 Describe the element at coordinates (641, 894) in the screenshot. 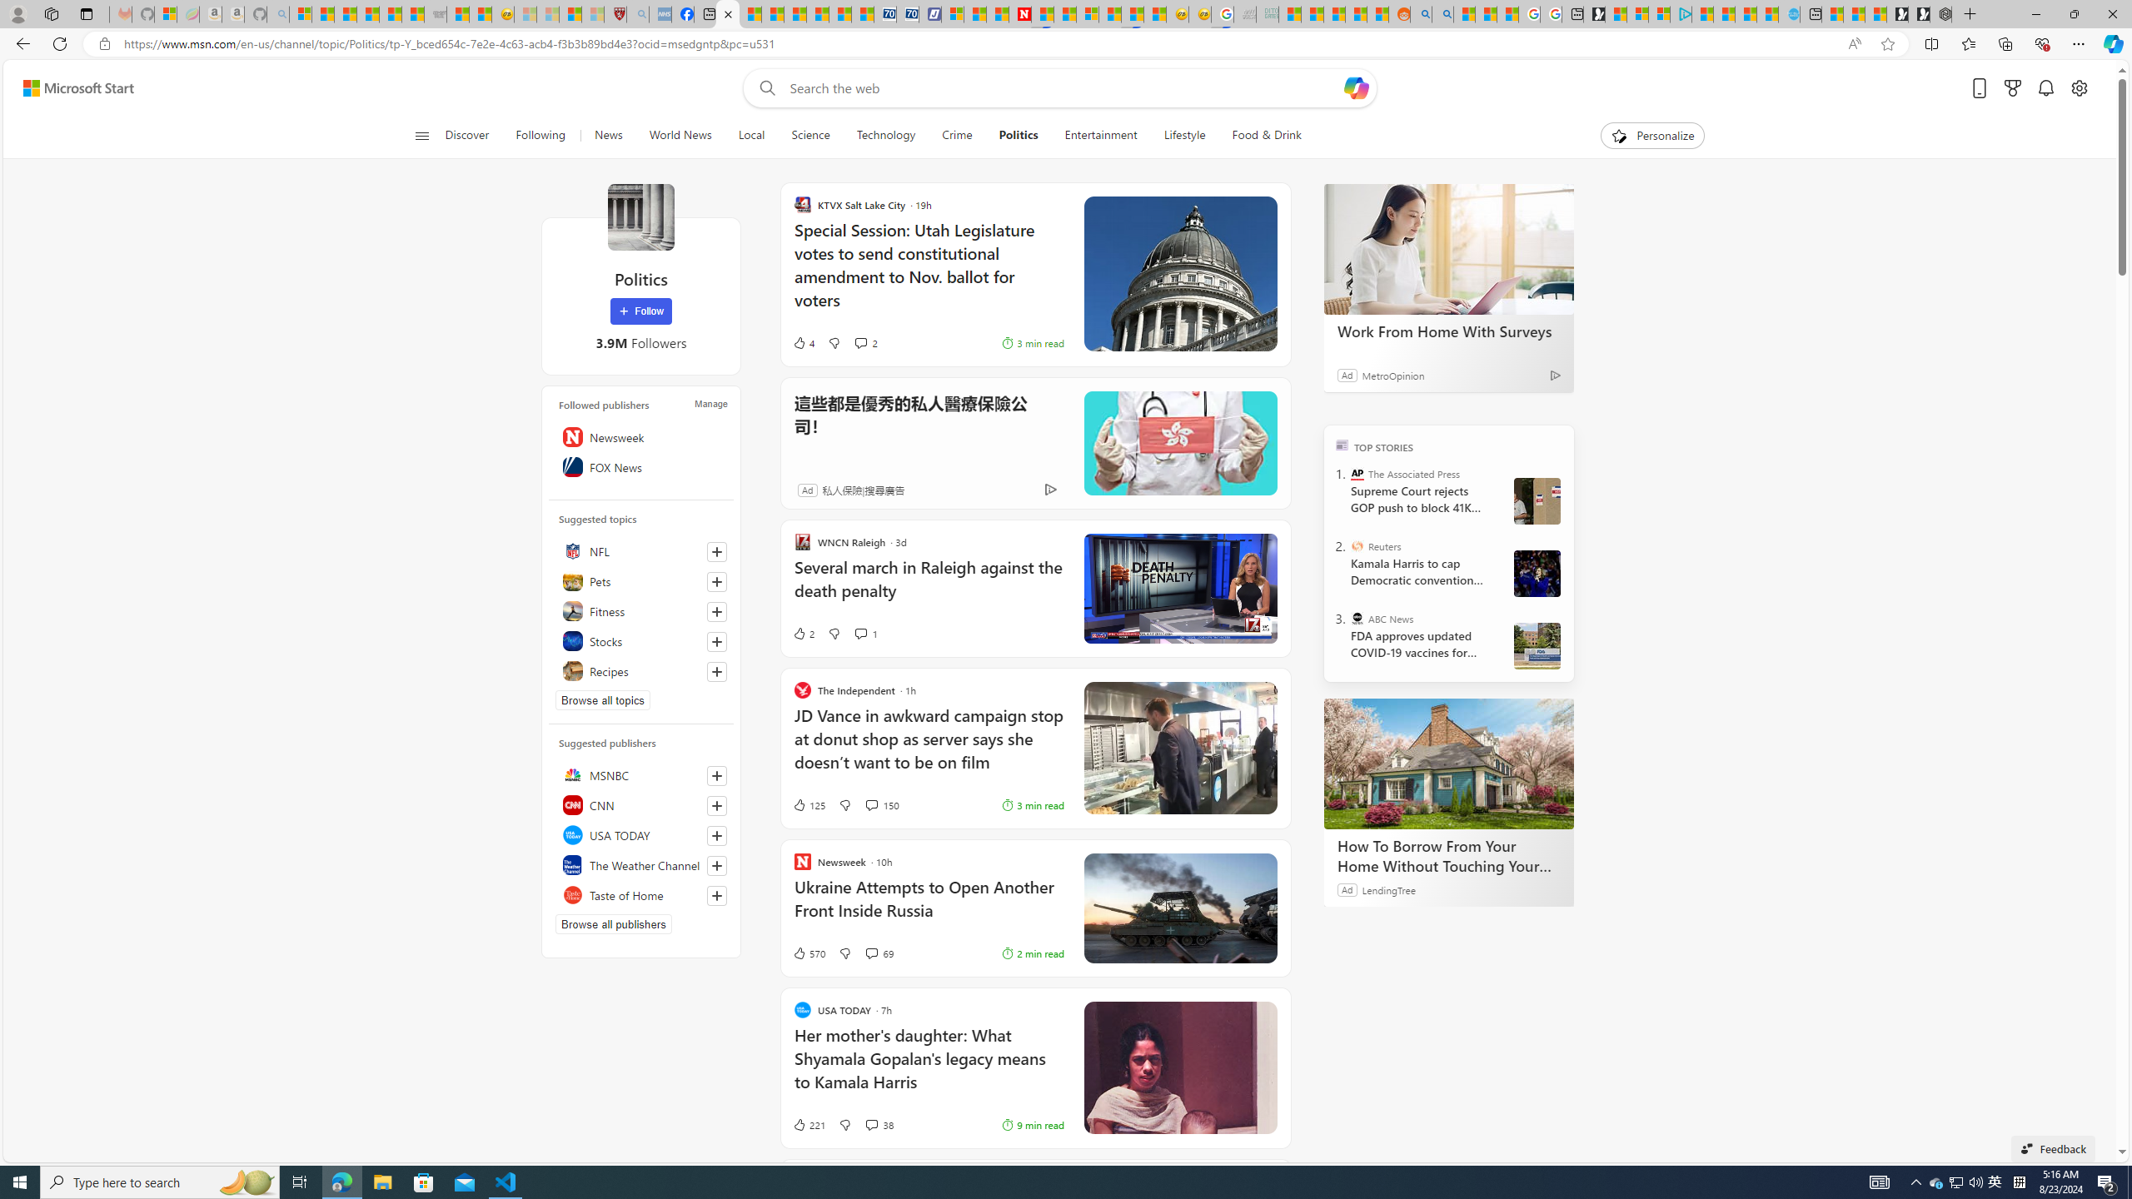

I see `Taste of Home` at that location.